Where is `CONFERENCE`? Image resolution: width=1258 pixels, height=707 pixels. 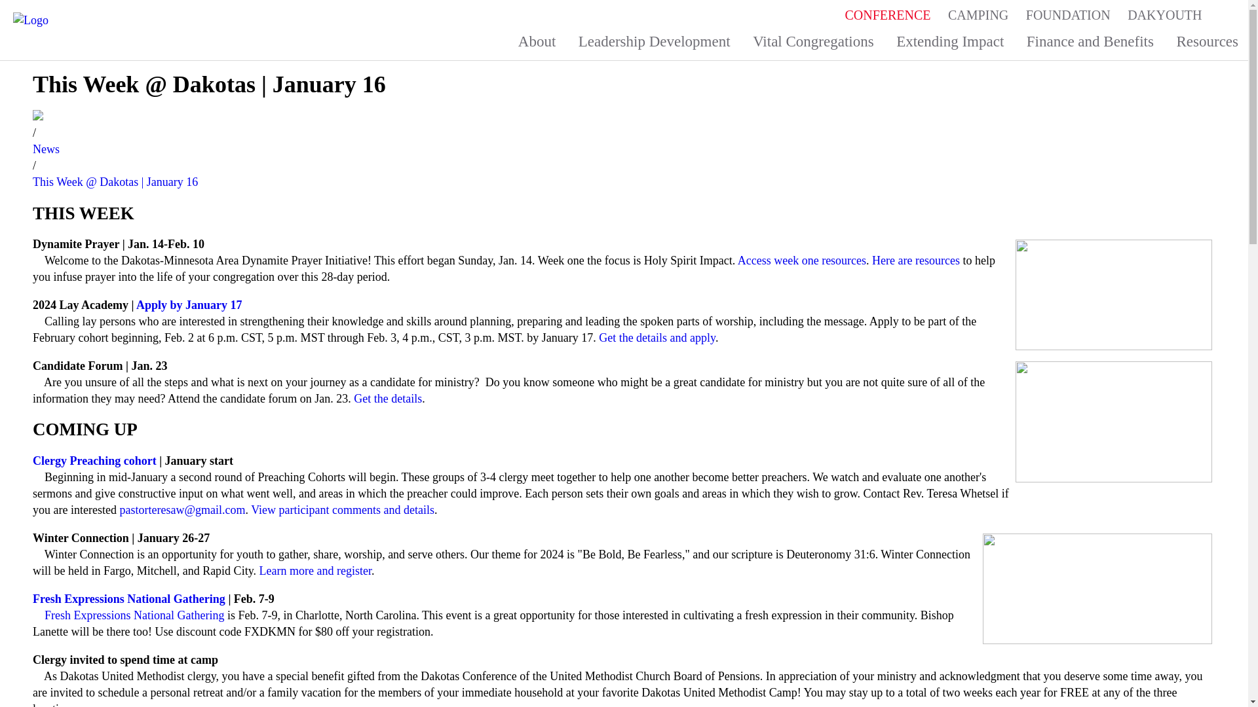 CONFERENCE is located at coordinates (887, 10).